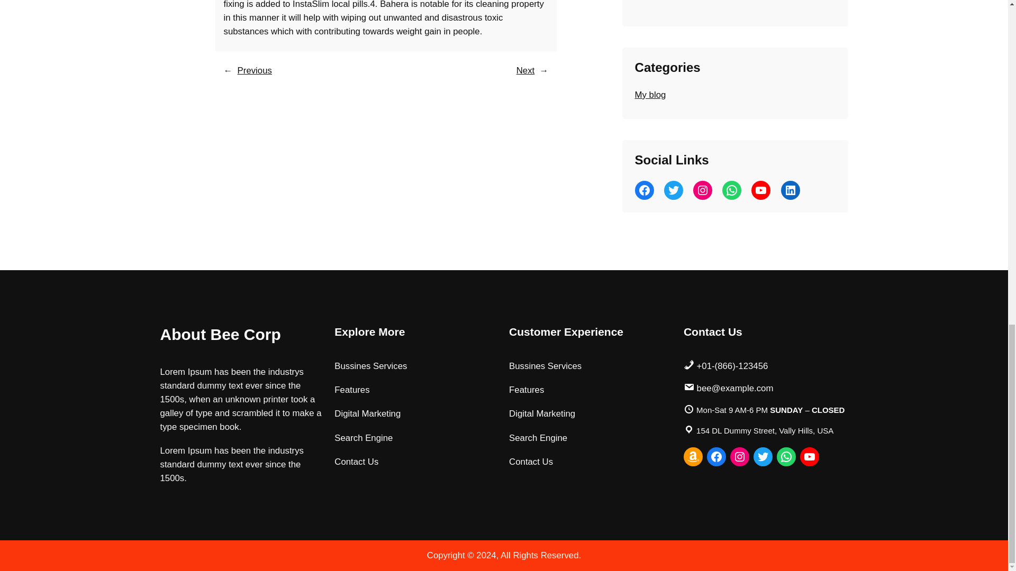 This screenshot has height=571, width=1016. Describe the element at coordinates (545, 366) in the screenshot. I see `Bussines Services` at that location.